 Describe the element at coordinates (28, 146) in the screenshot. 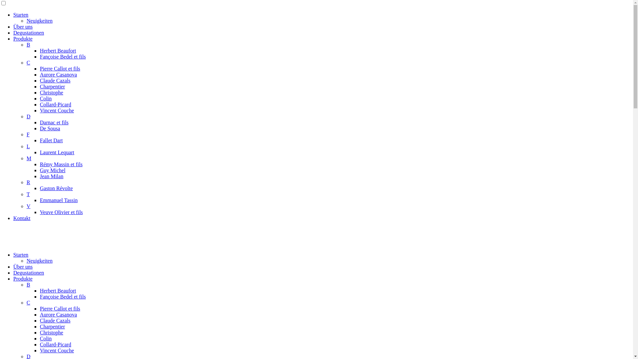

I see `L` at that location.